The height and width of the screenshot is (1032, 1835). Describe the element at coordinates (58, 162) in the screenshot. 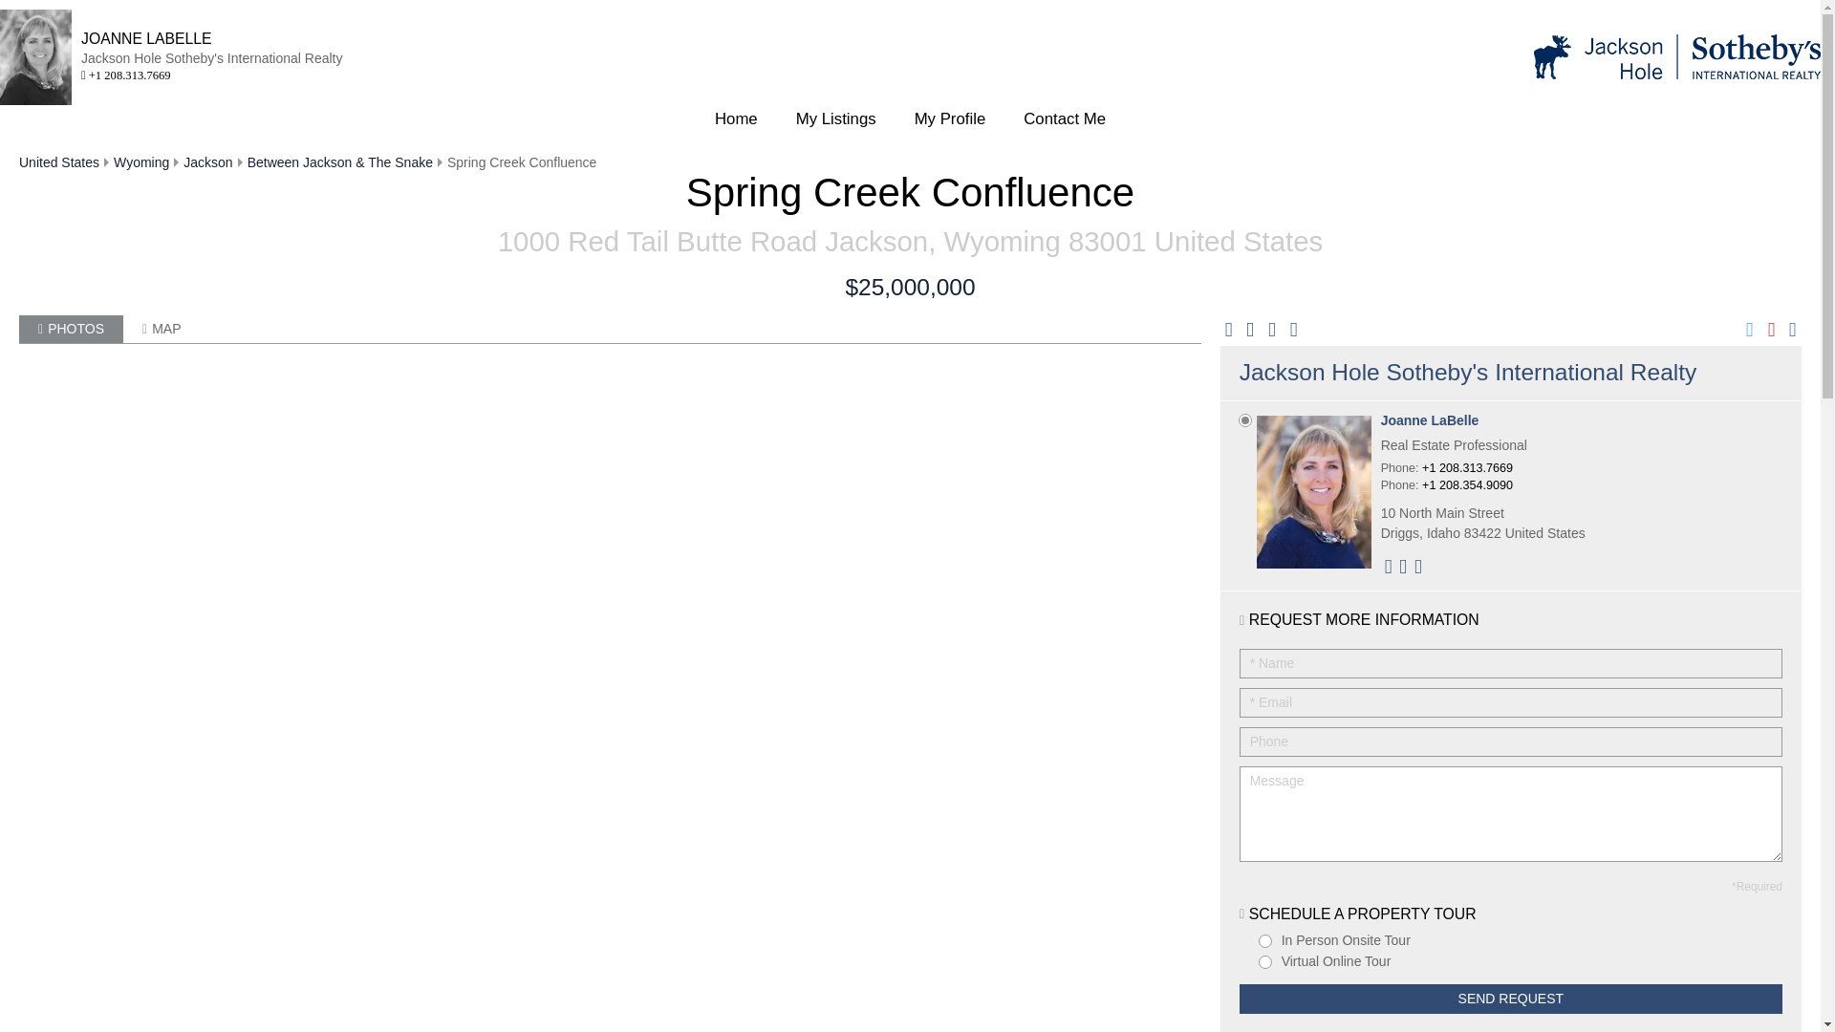

I see `United States` at that location.